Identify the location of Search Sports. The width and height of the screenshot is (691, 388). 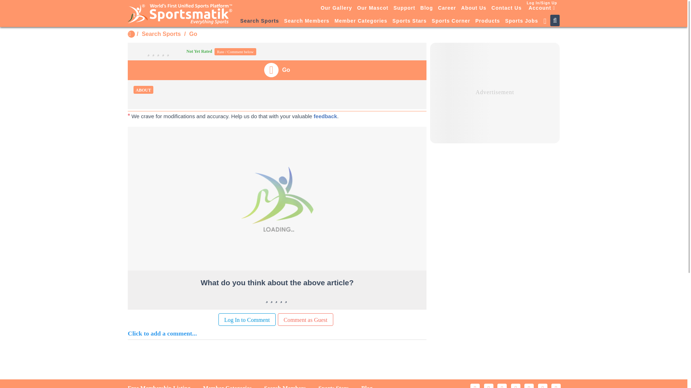
(259, 21).